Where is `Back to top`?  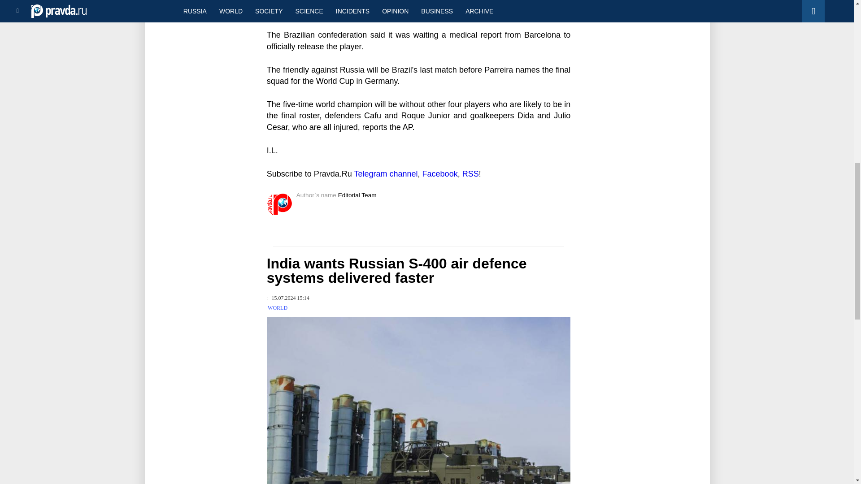
Back to top is located at coordinates (839, 47).